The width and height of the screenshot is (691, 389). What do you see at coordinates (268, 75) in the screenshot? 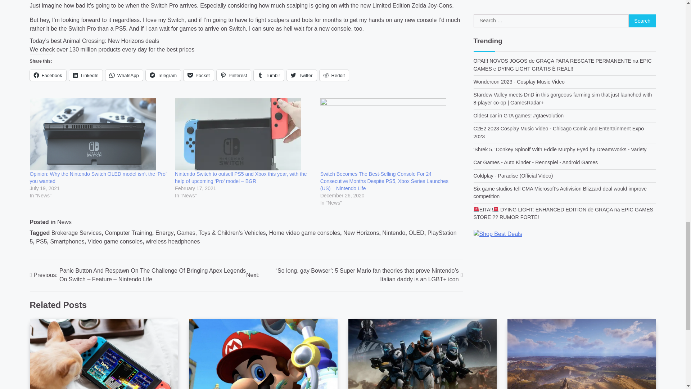
I see `Tumblr` at bounding box center [268, 75].